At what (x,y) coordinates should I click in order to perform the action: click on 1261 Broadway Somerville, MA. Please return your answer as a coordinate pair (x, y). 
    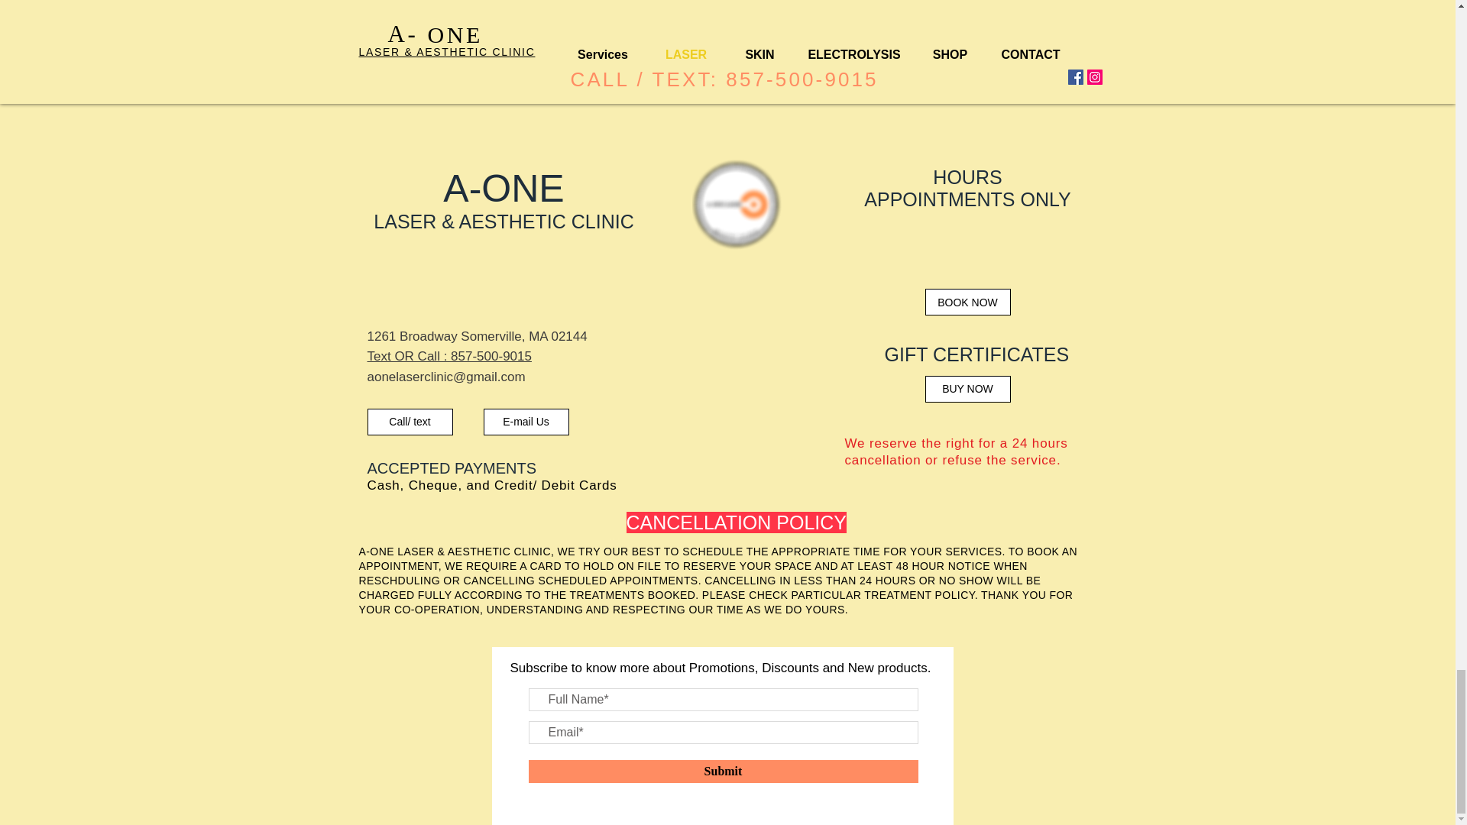
    Looking at the image, I should click on (458, 336).